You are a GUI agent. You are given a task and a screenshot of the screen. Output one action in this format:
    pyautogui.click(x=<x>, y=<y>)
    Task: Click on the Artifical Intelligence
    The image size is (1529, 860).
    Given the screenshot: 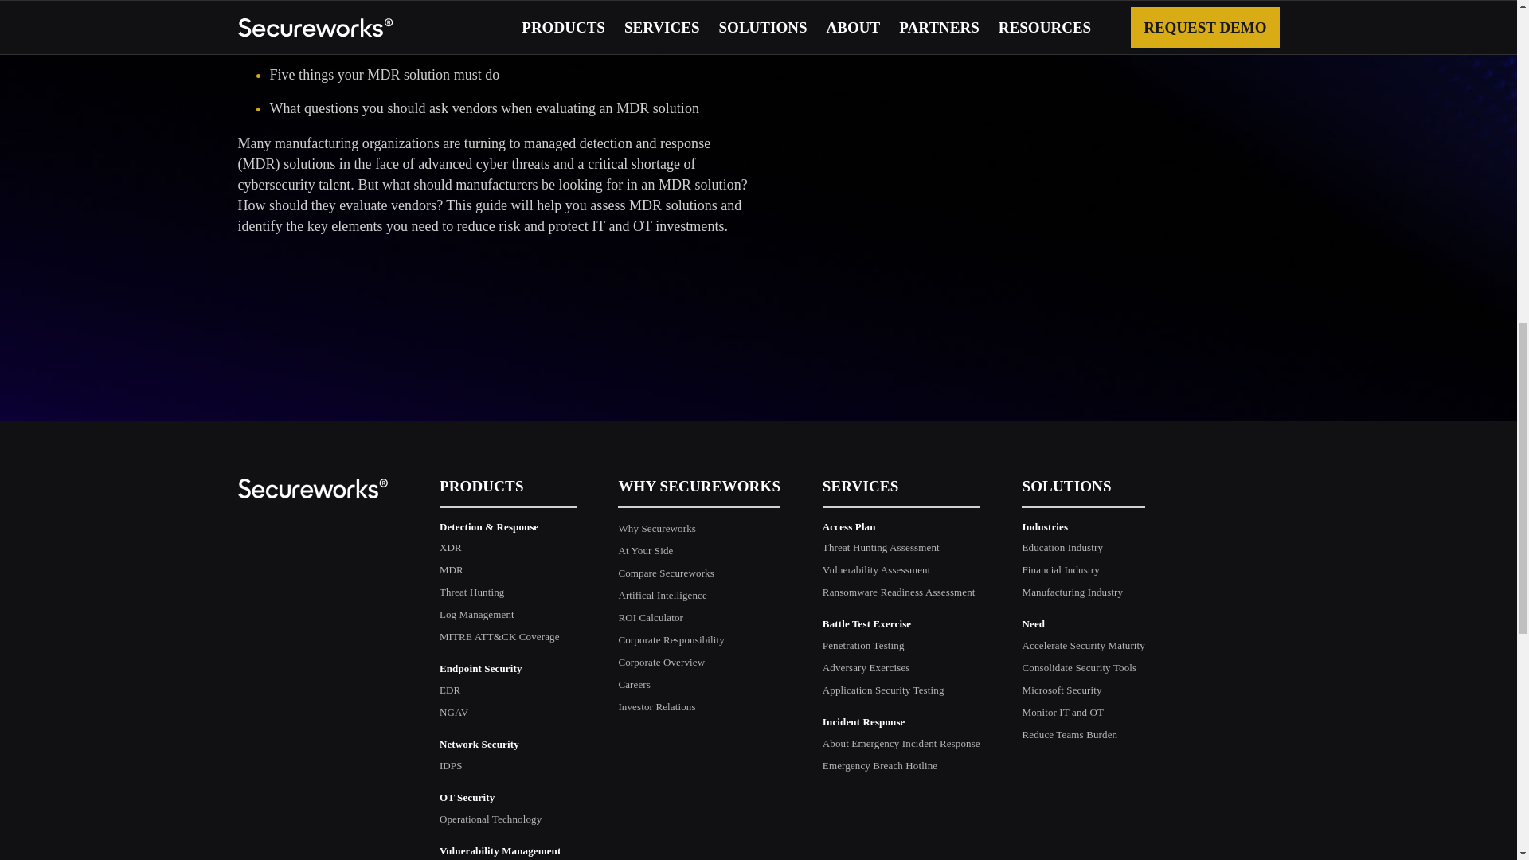 What is the action you would take?
    pyautogui.click(x=662, y=594)
    